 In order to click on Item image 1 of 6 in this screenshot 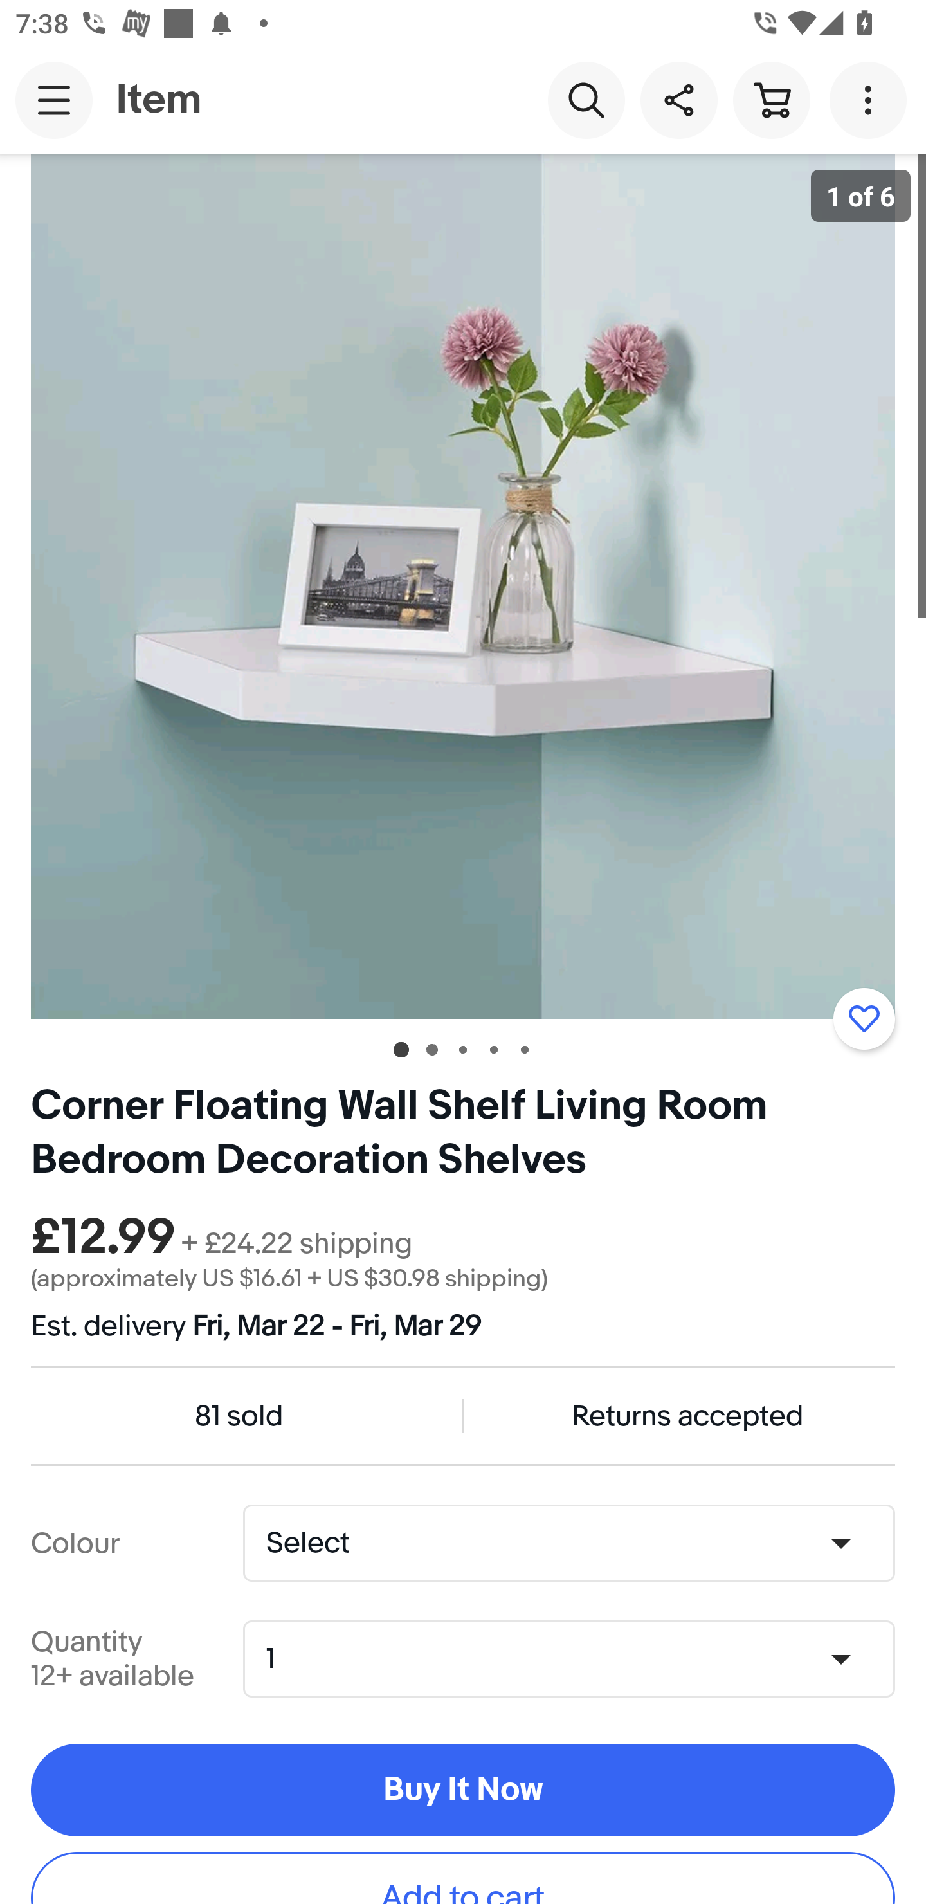, I will do `click(463, 586)`.